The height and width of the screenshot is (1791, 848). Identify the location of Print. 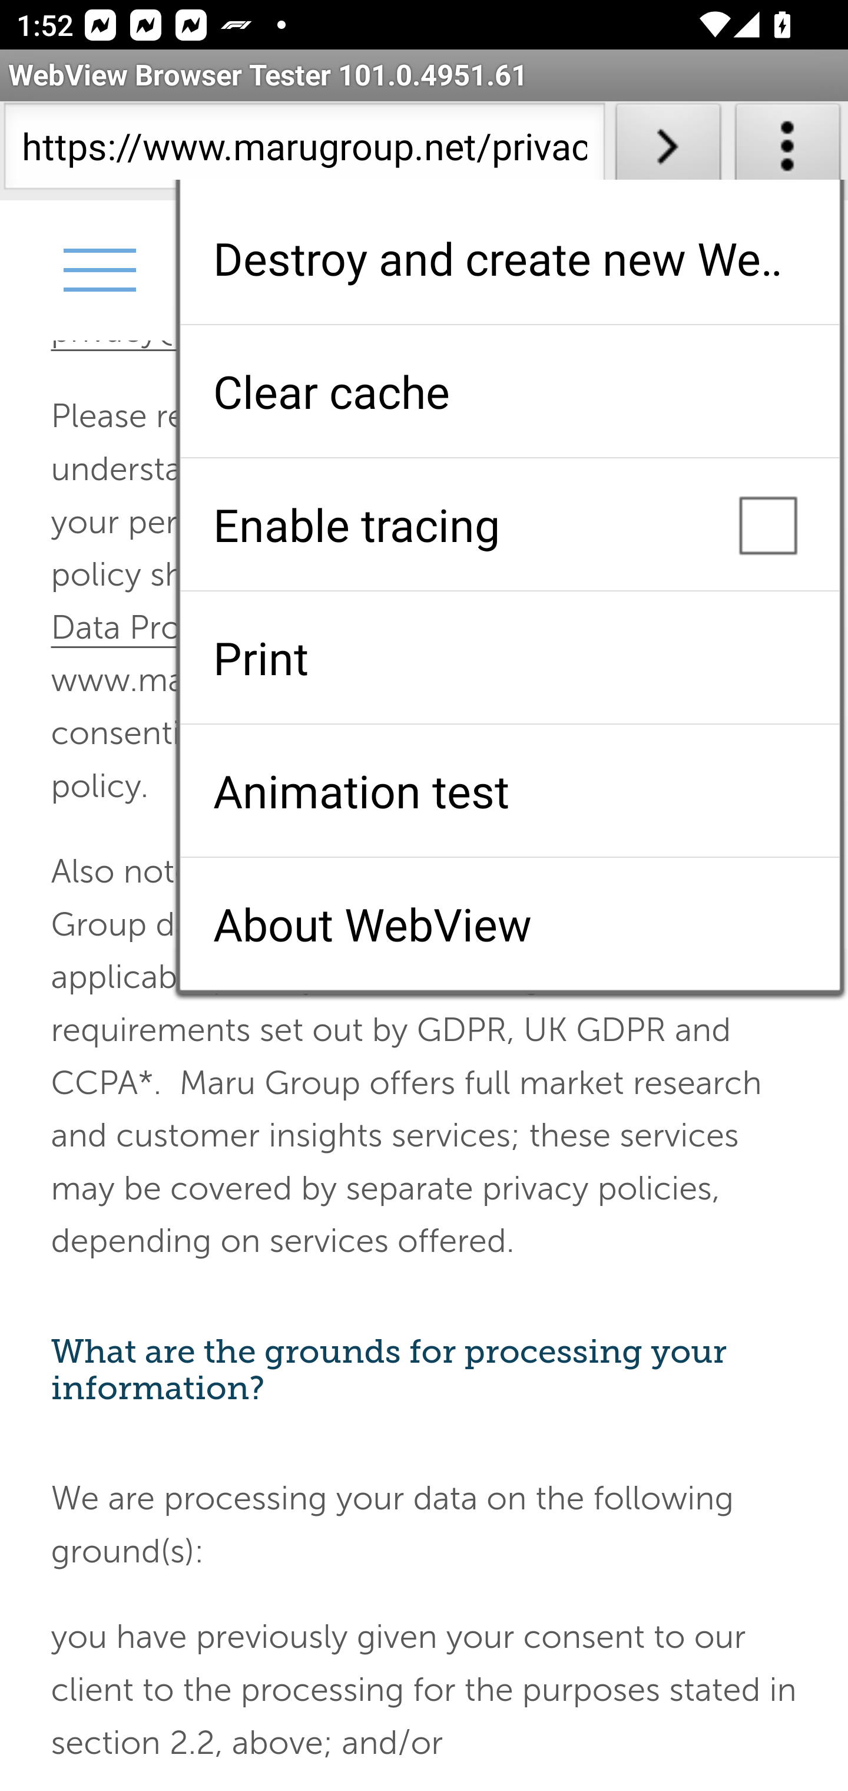
(509, 657).